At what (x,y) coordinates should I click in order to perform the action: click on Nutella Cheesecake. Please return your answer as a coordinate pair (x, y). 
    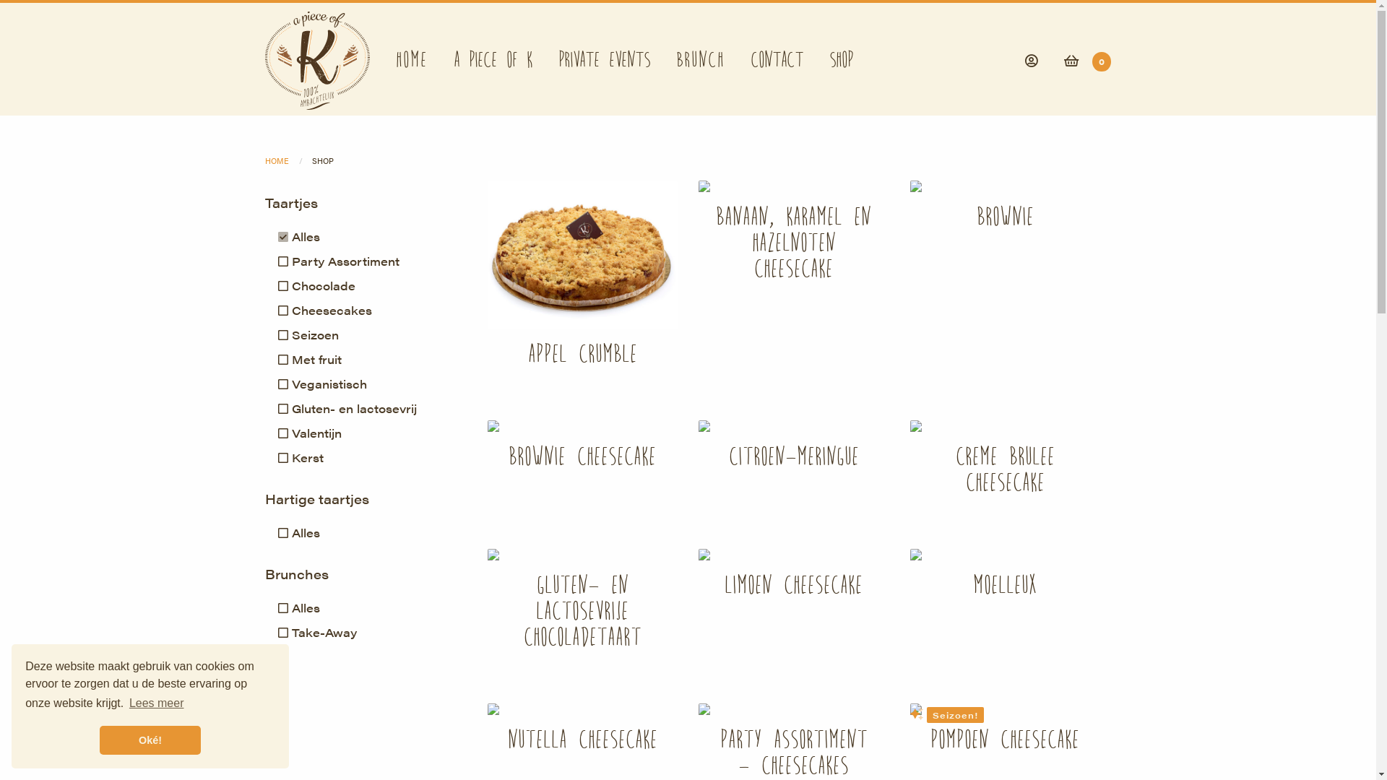
    Looking at the image, I should click on (582, 735).